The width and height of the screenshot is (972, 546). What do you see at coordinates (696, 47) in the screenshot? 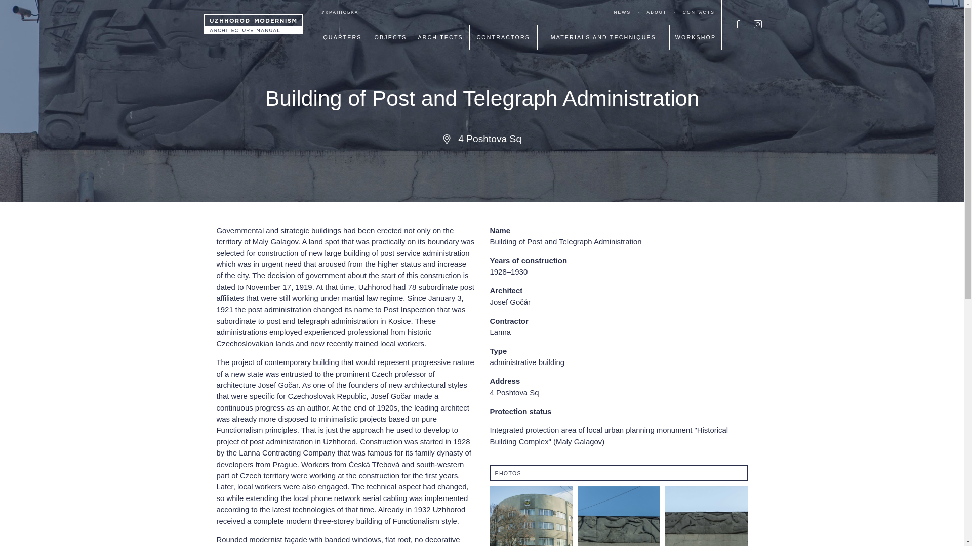
I see `WORKSHOP` at bounding box center [696, 47].